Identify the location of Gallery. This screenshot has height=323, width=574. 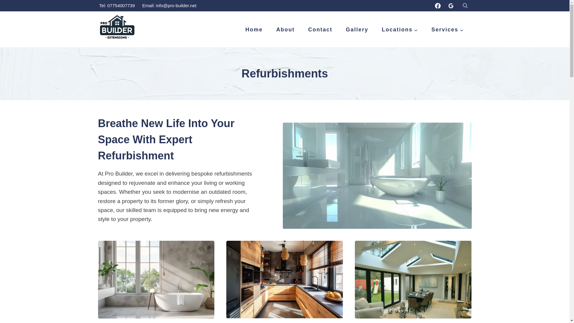
(357, 30).